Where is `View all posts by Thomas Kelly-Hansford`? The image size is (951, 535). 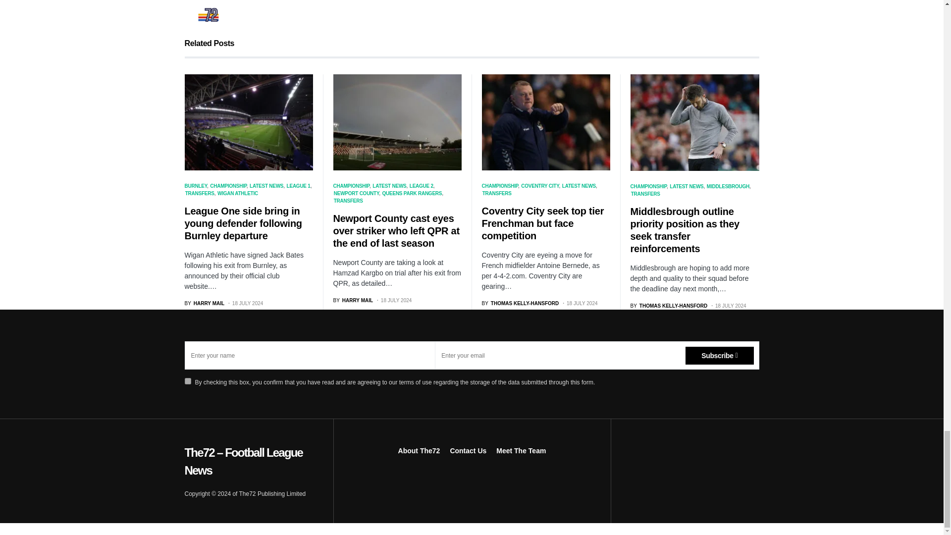 View all posts by Thomas Kelly-Hansford is located at coordinates (669, 306).